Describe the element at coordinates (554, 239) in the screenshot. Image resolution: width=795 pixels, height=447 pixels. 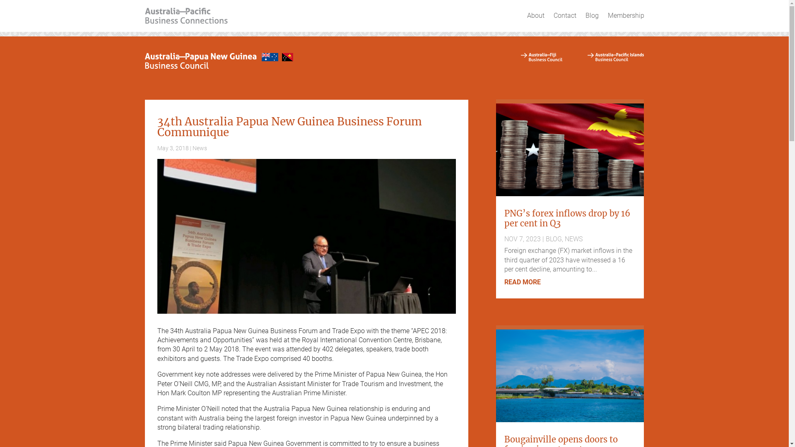
I see `BLOG` at that location.